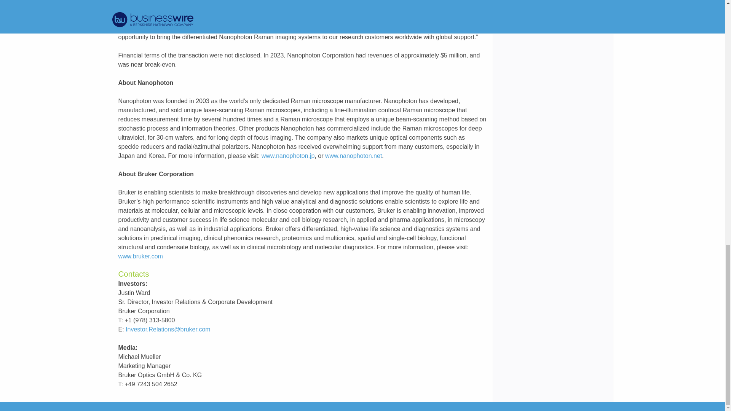 The image size is (731, 411). I want to click on www.nanophoton.net, so click(353, 155).